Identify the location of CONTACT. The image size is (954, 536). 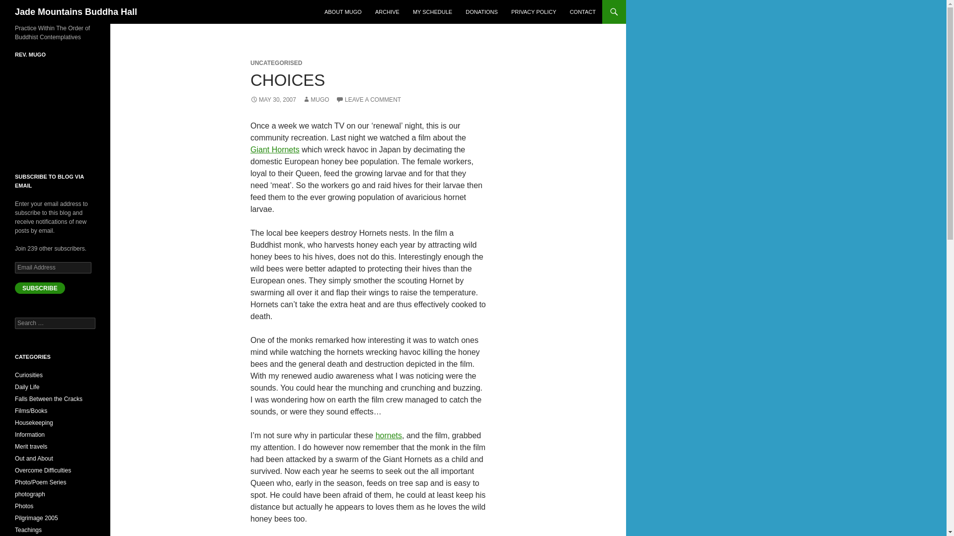
(582, 12).